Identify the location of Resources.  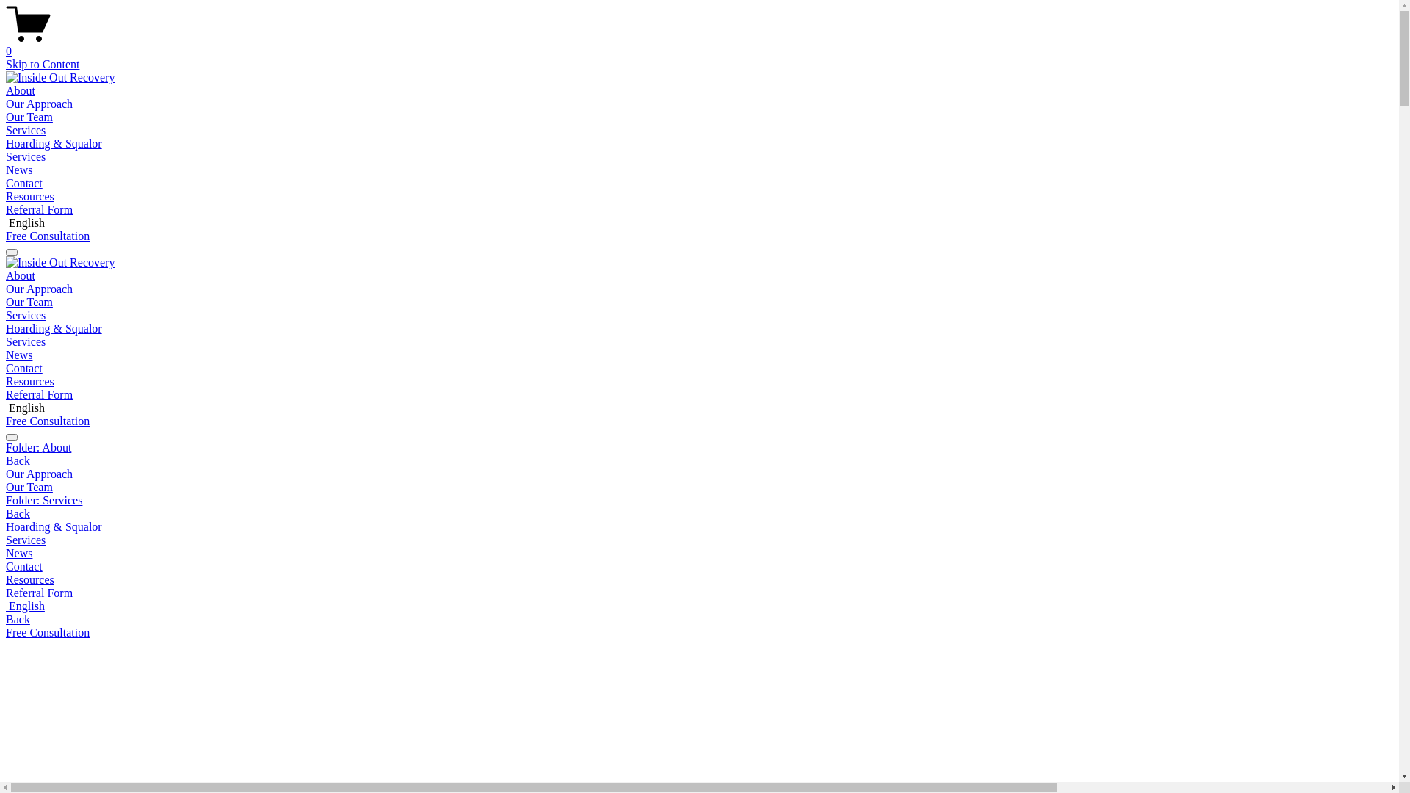
(30, 382).